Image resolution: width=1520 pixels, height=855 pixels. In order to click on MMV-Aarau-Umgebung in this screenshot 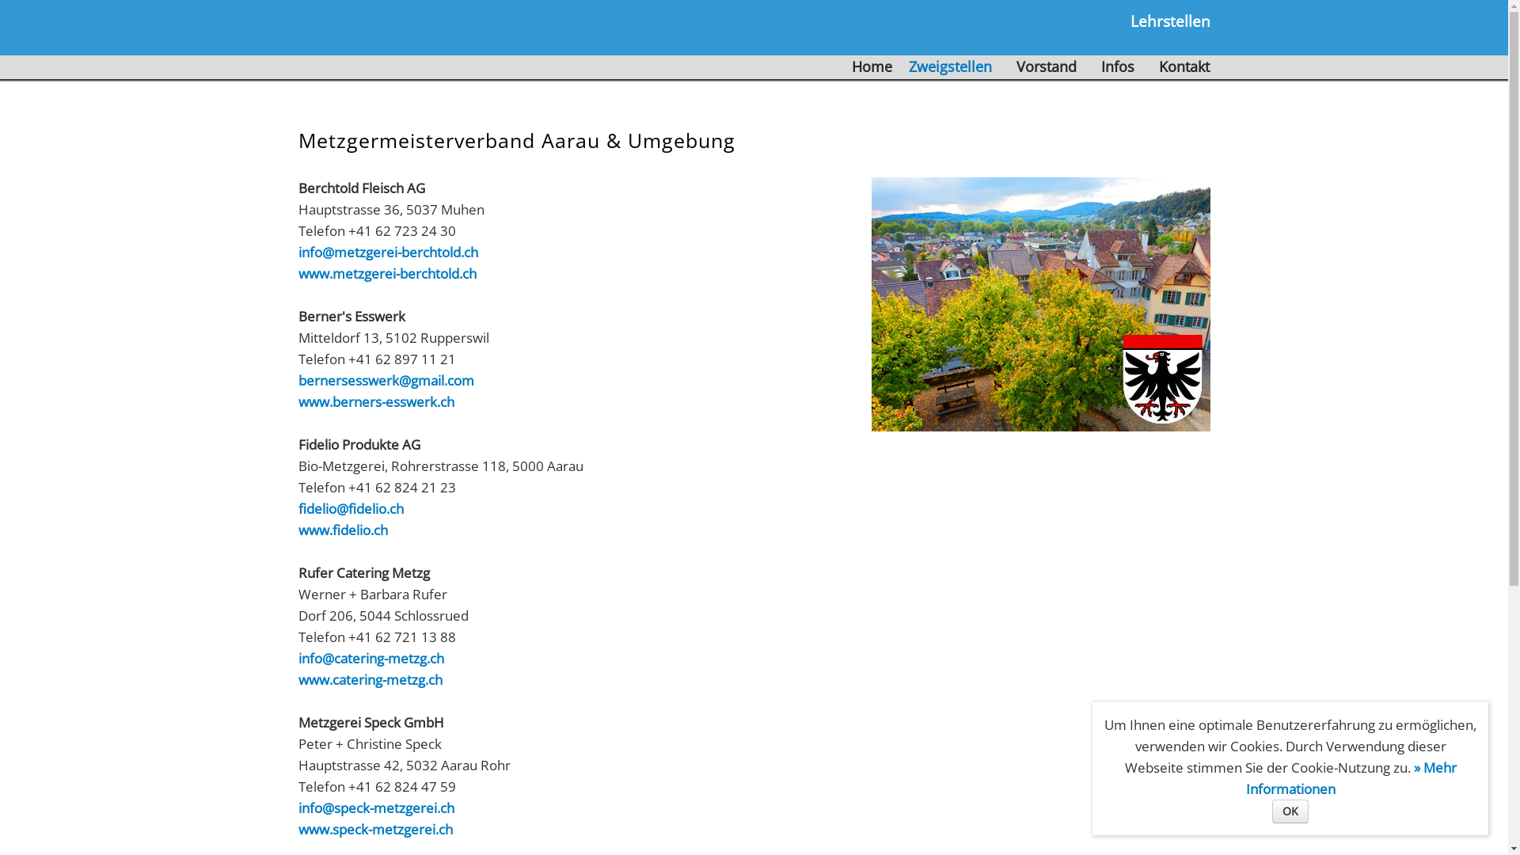, I will do `click(1040, 304)`.